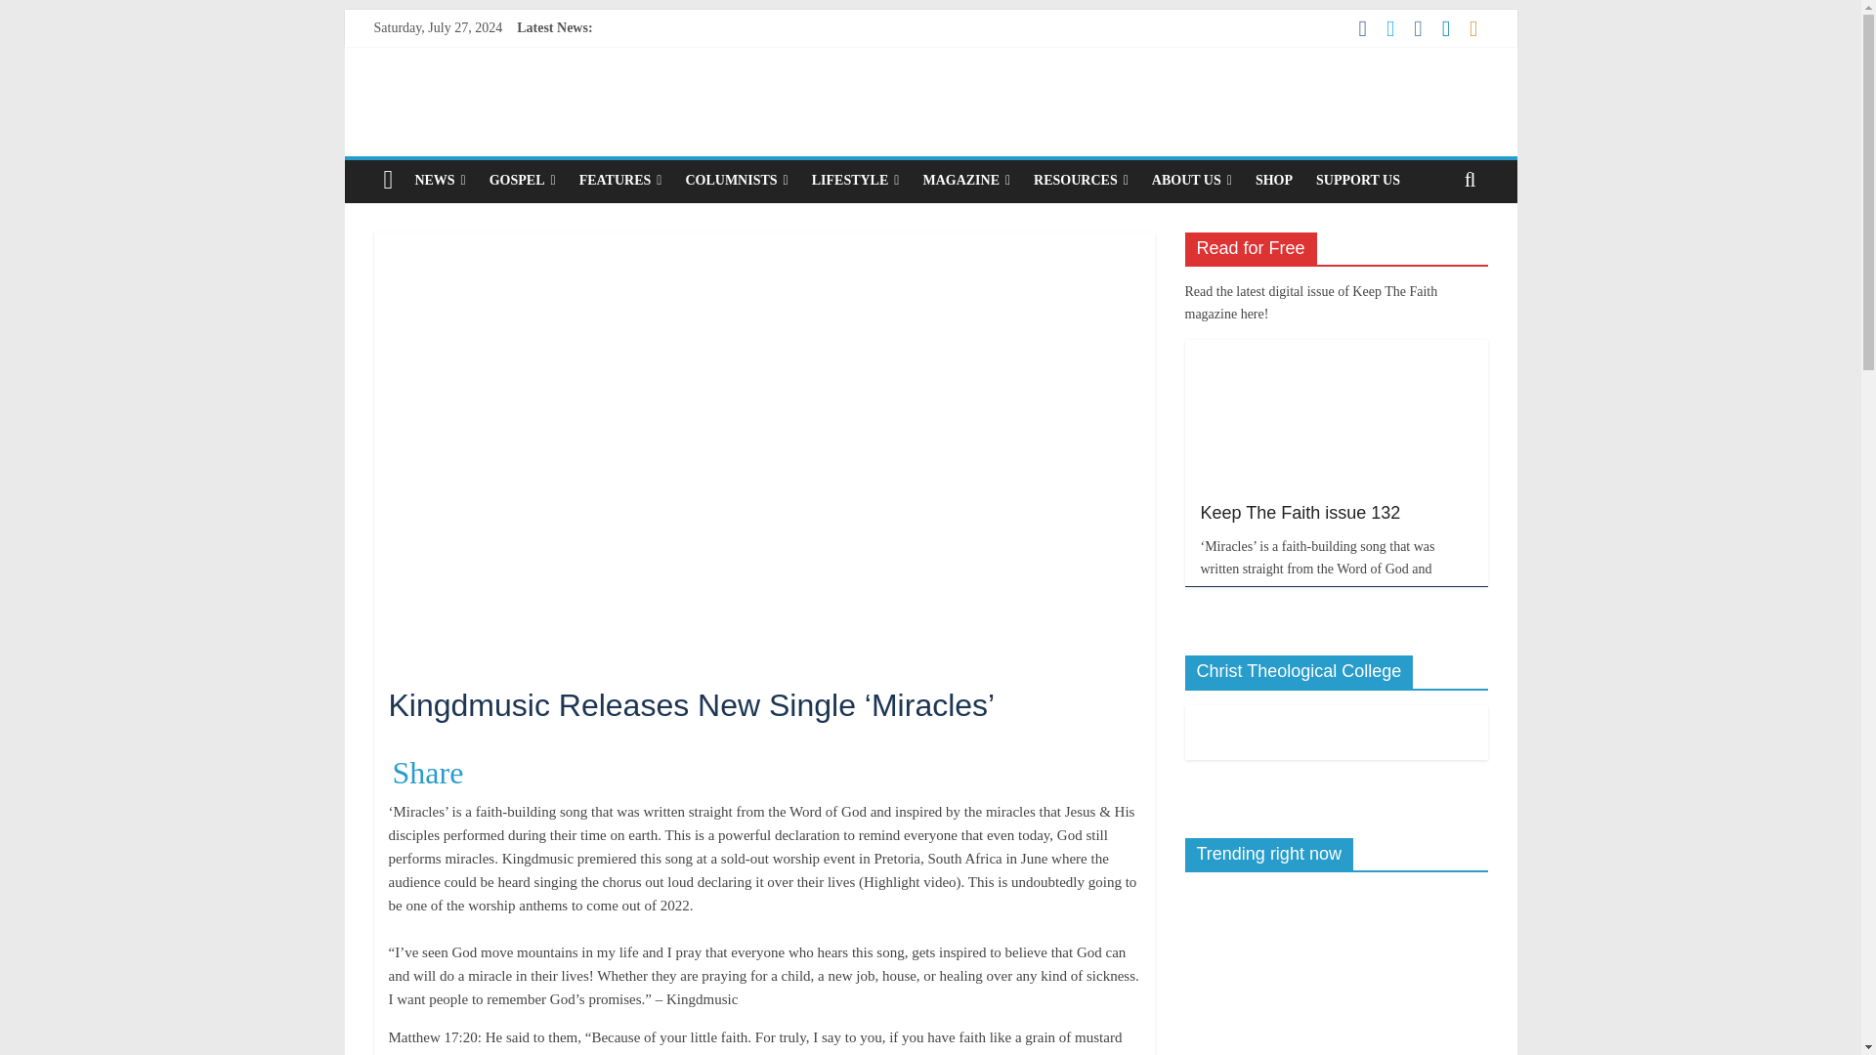 This screenshot has height=1055, width=1876. What do you see at coordinates (856, 181) in the screenshot?
I see `LIFESTYLE` at bounding box center [856, 181].